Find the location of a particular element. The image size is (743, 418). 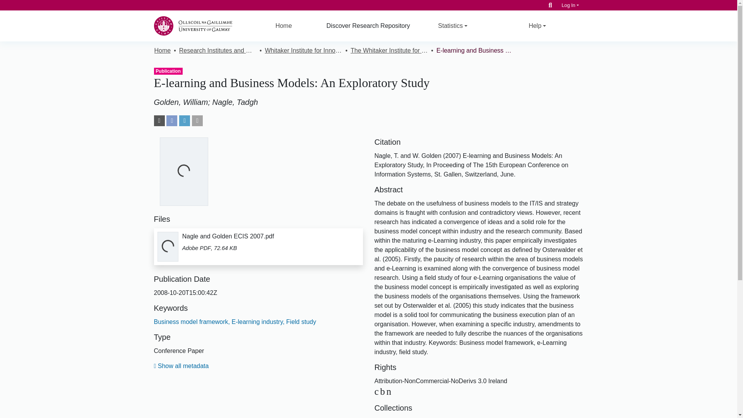

Whitaker Institute for Innovation and Societal Change is located at coordinates (303, 50).